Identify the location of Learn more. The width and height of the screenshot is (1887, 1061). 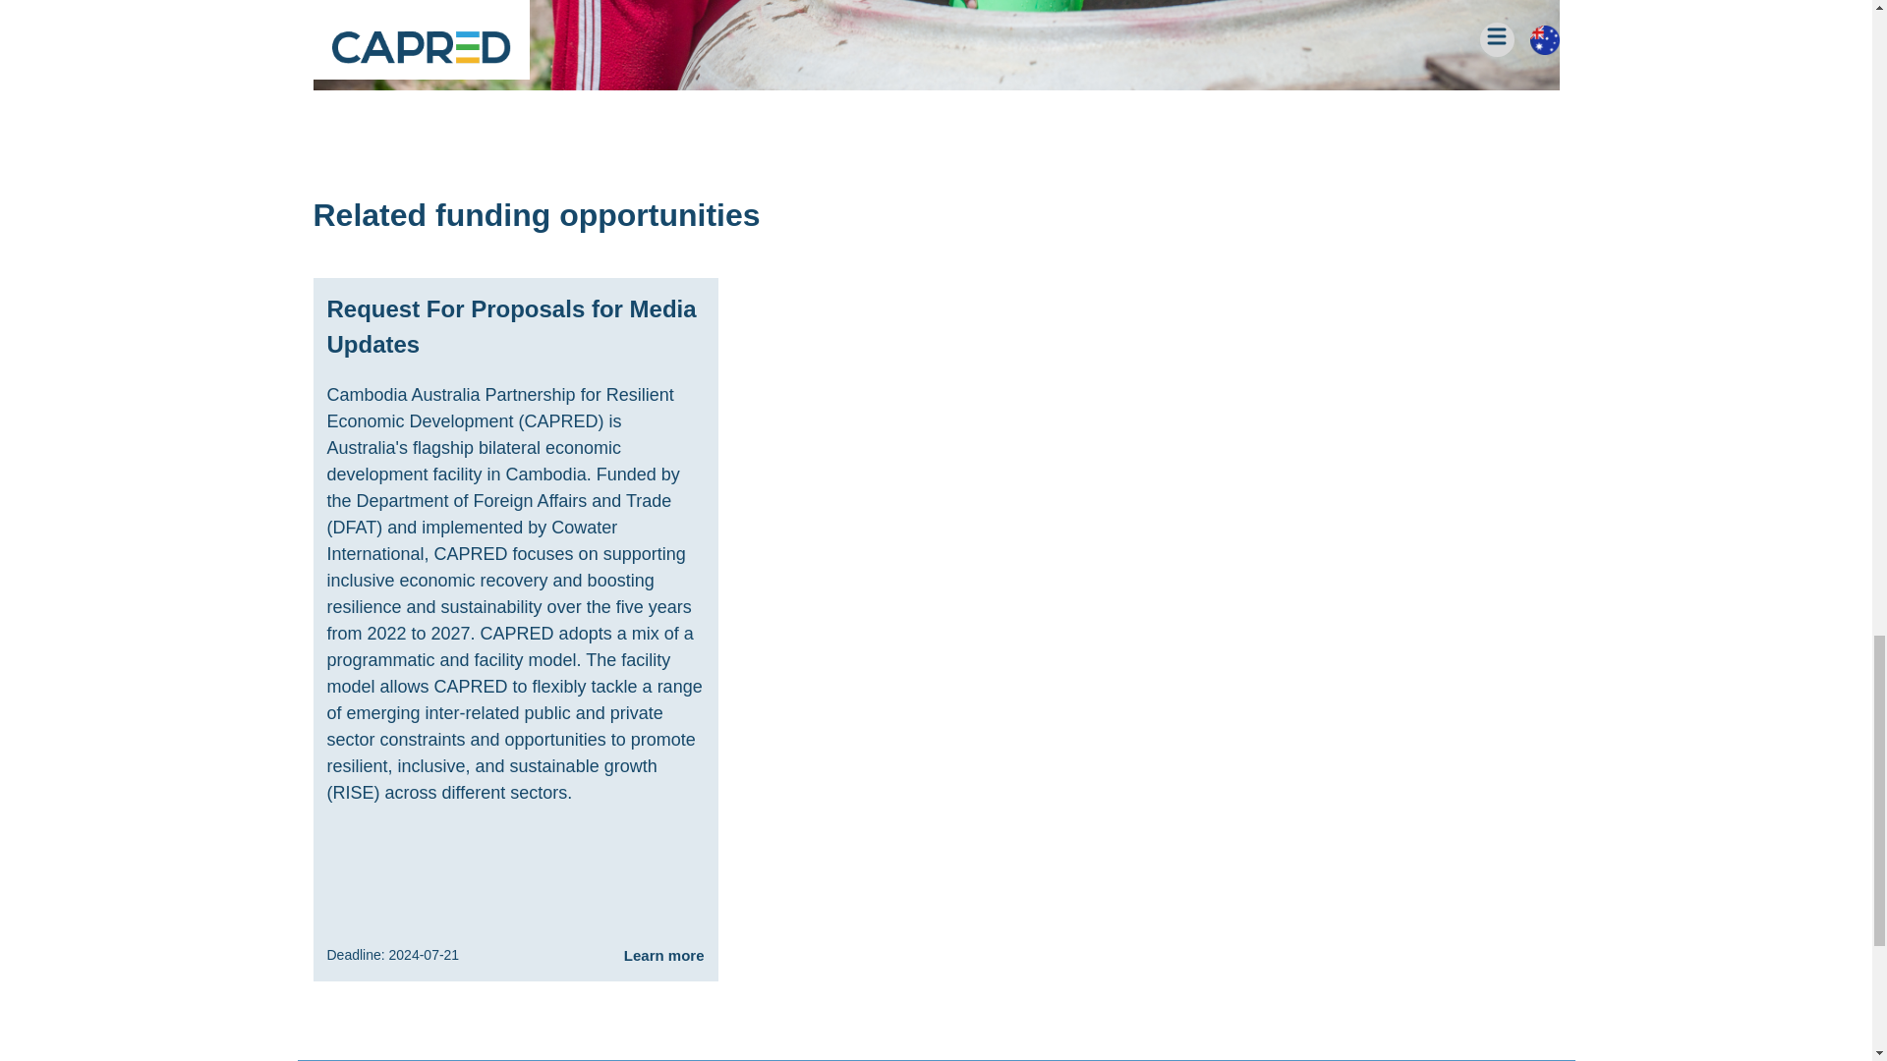
(664, 956).